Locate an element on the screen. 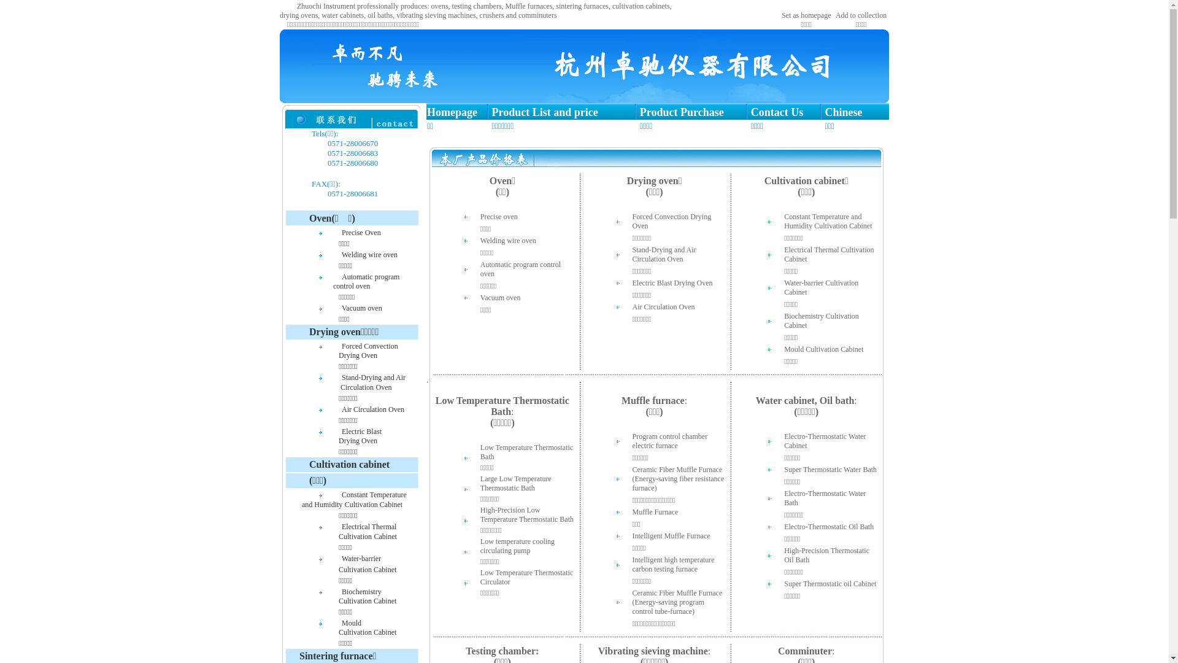  Automatic program
control oven is located at coordinates (340, 281).